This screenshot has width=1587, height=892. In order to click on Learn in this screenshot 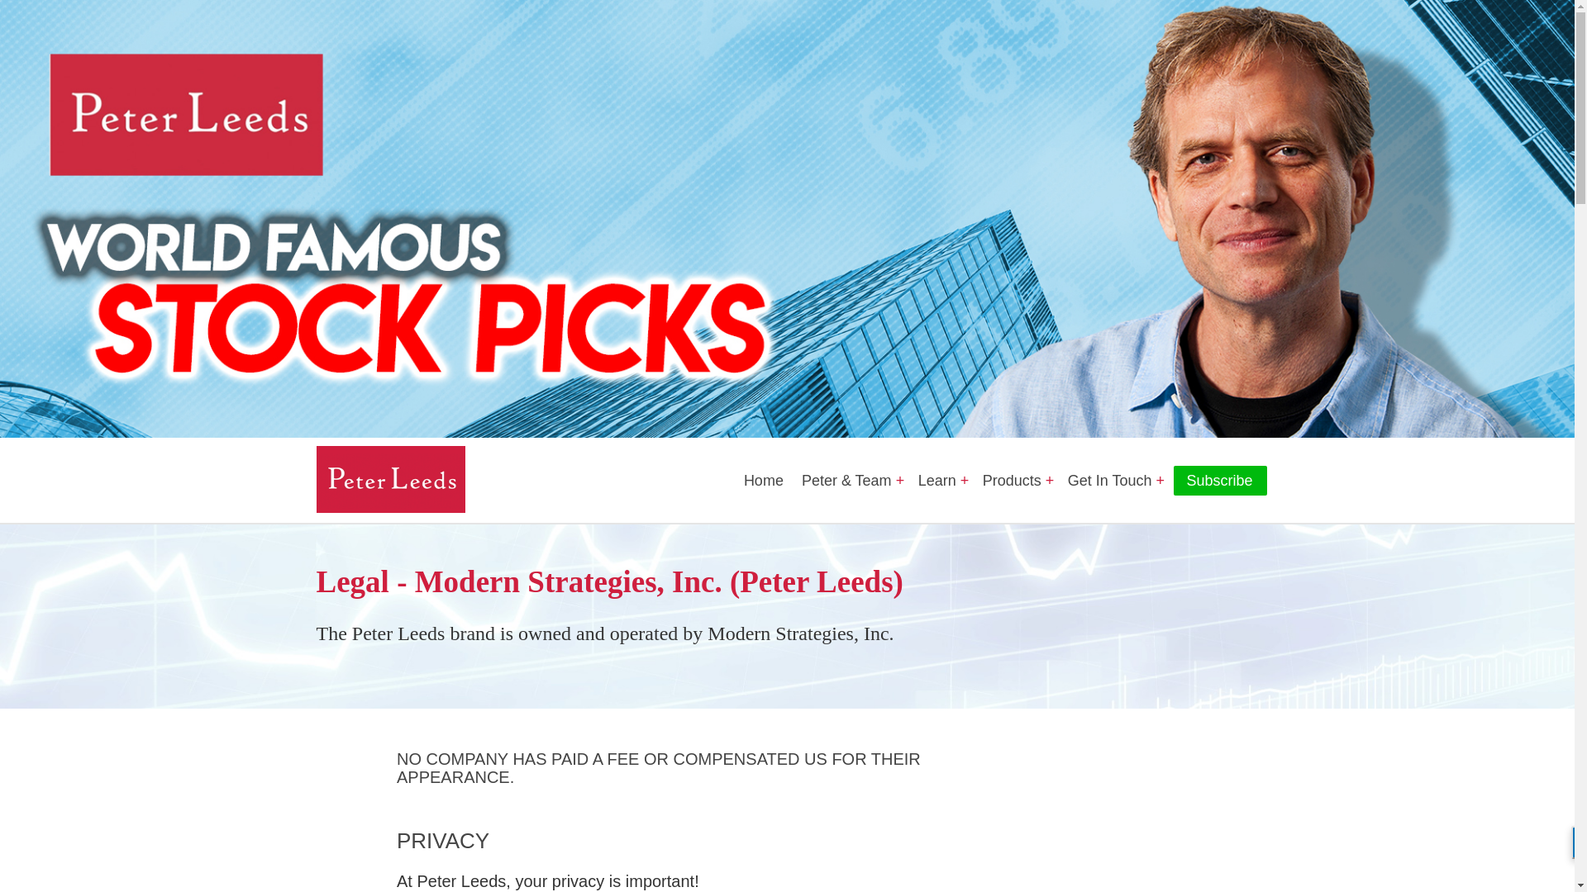, I will do `click(937, 481)`.